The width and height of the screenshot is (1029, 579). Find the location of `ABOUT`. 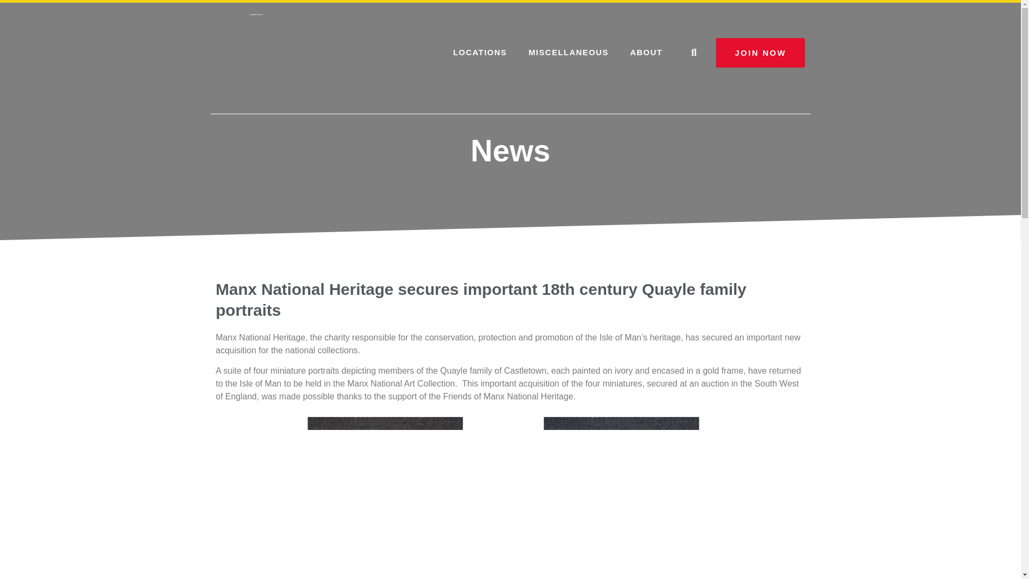

ABOUT is located at coordinates (646, 53).